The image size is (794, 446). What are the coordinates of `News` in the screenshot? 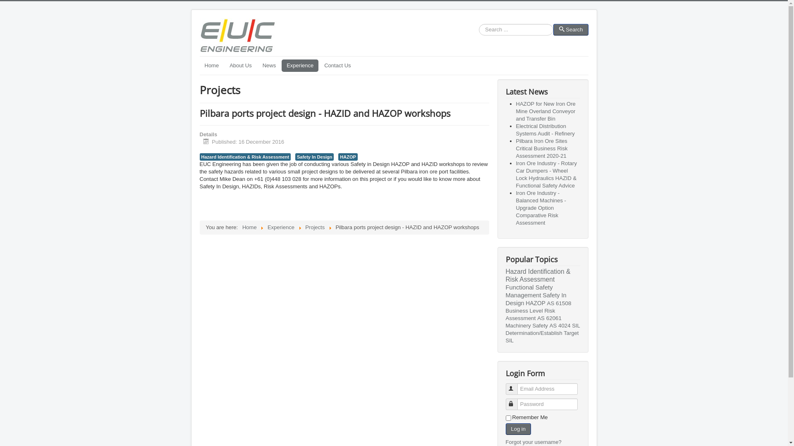 It's located at (270, 66).